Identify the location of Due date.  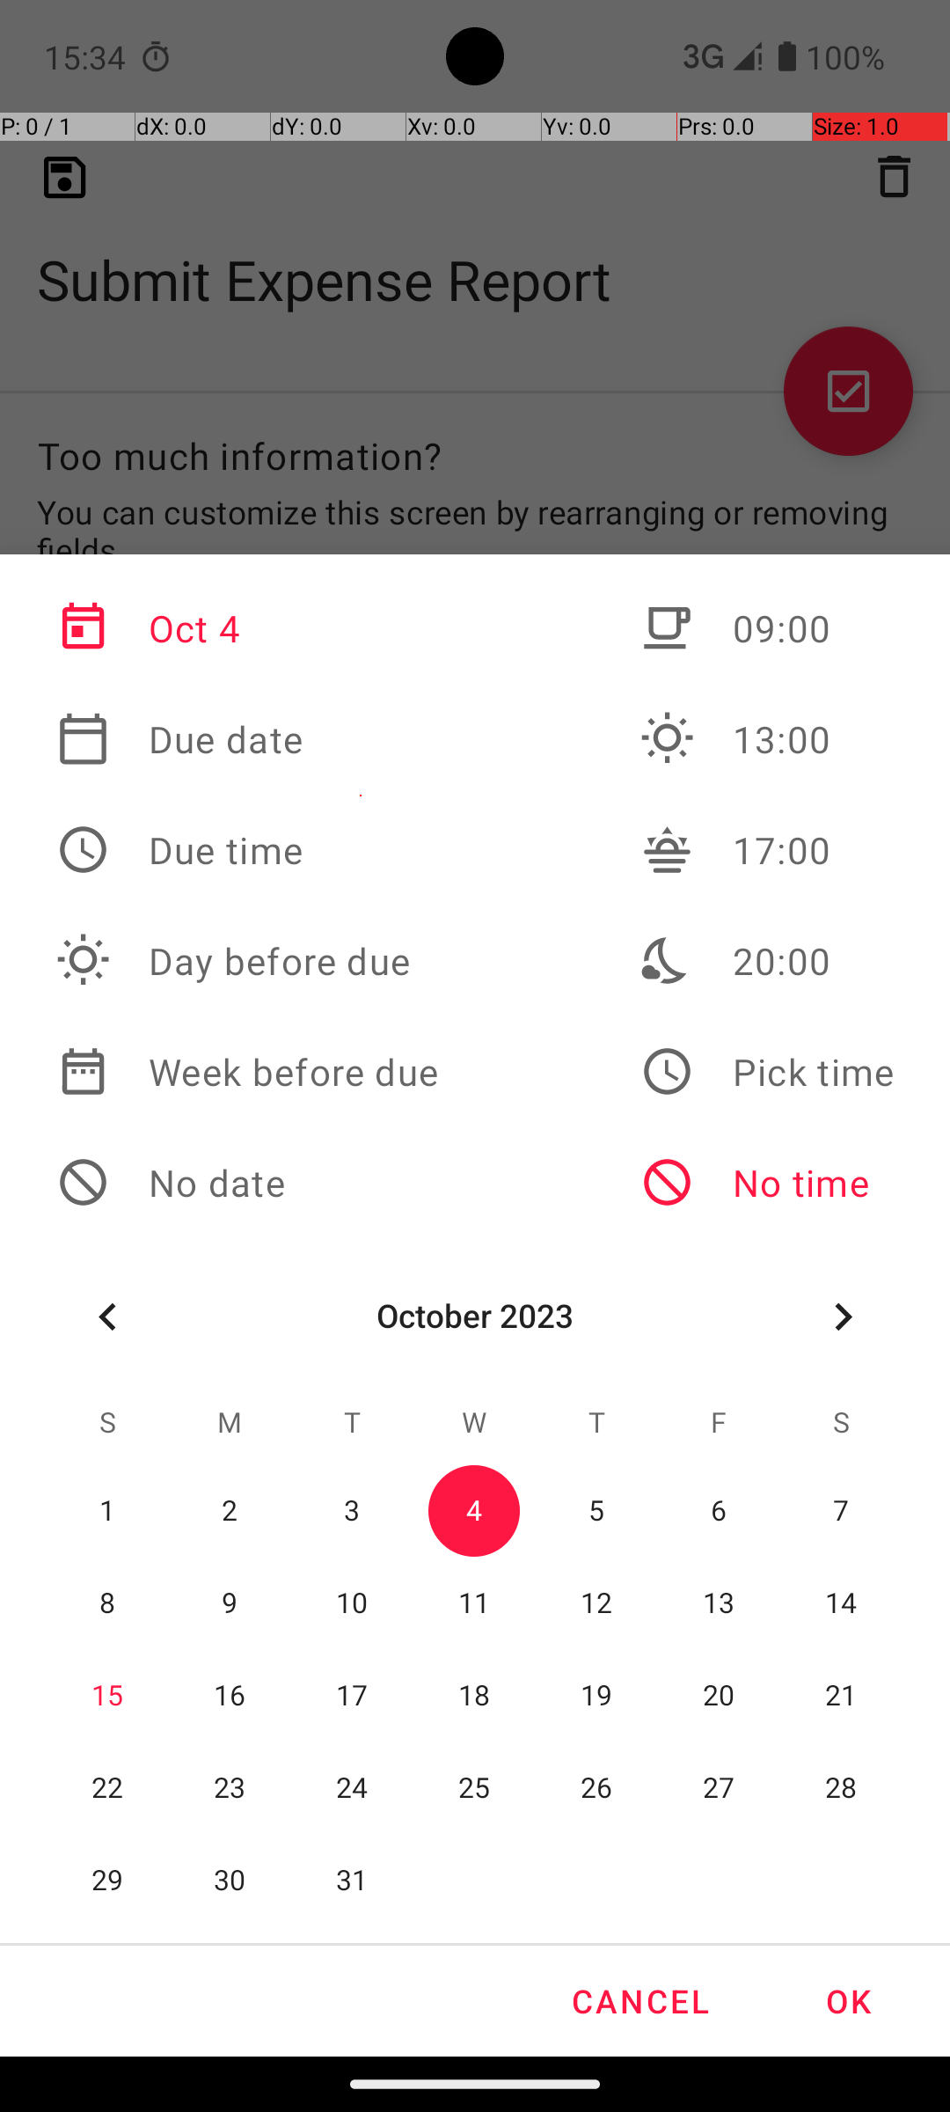
(247, 739).